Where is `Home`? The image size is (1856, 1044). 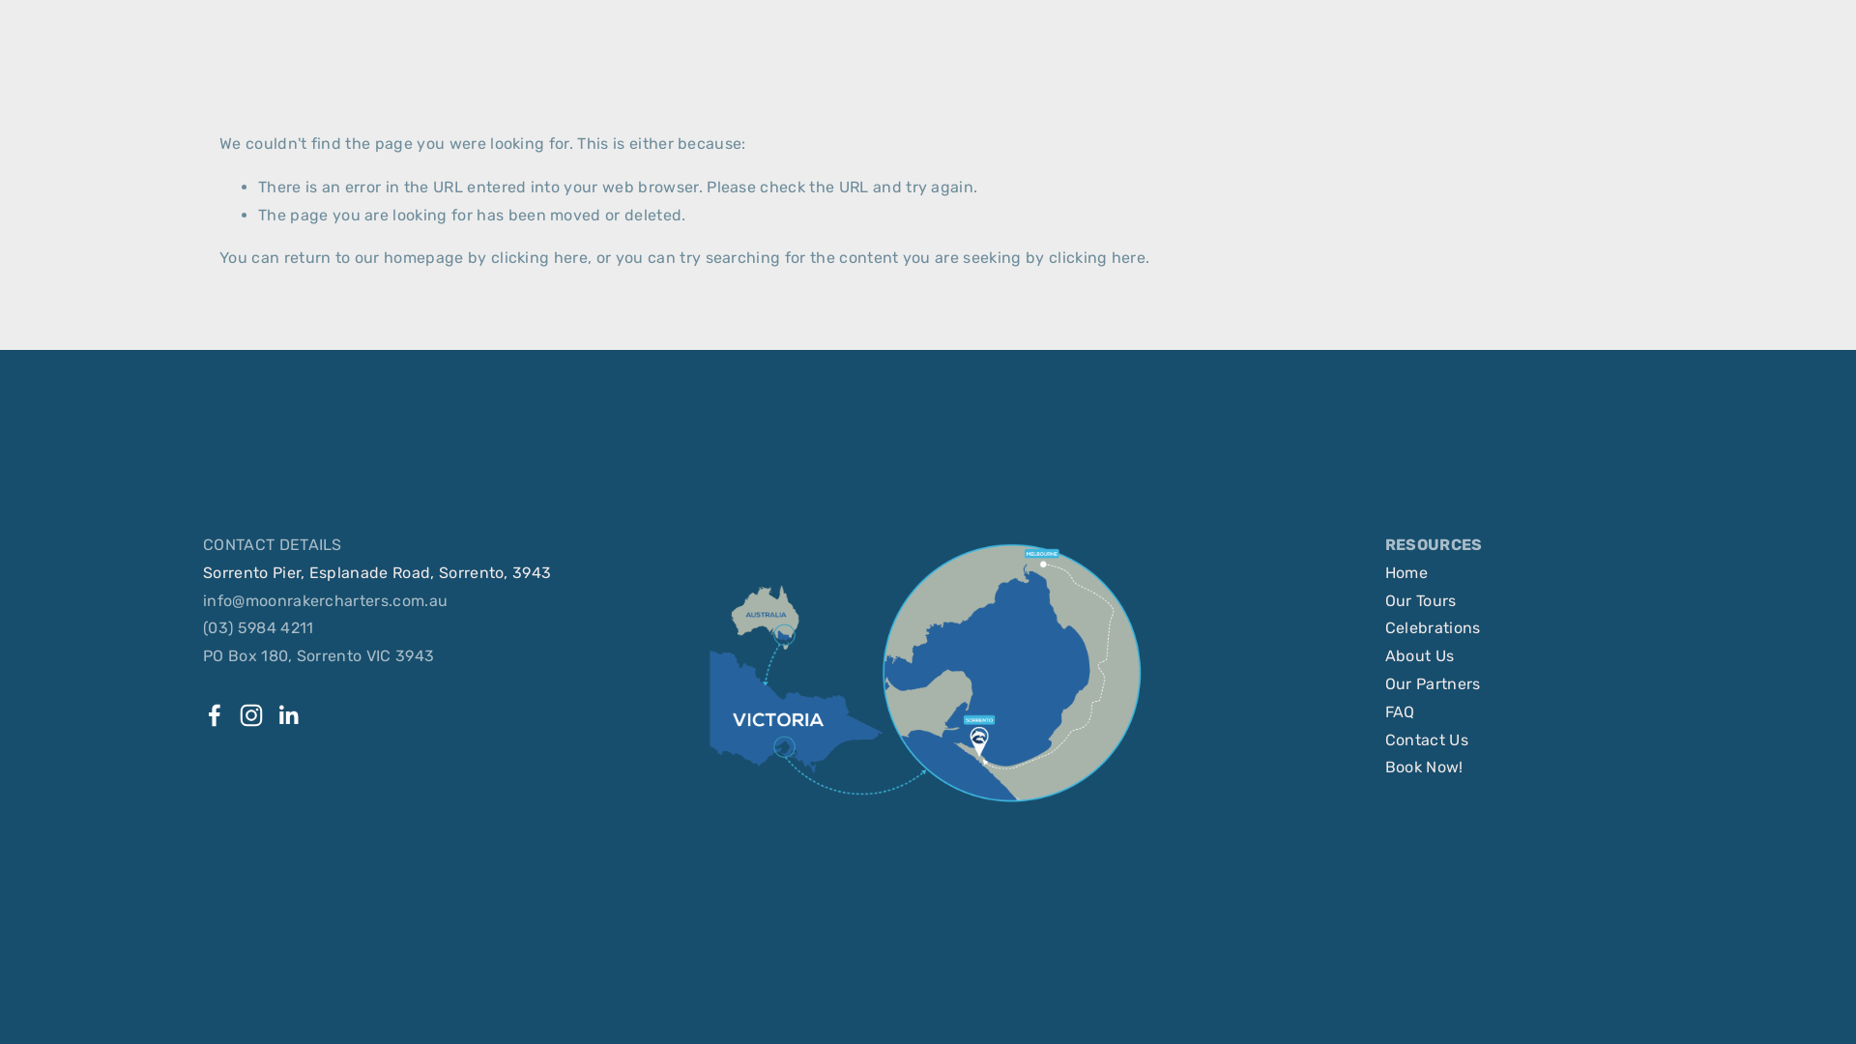 Home is located at coordinates (1406, 573).